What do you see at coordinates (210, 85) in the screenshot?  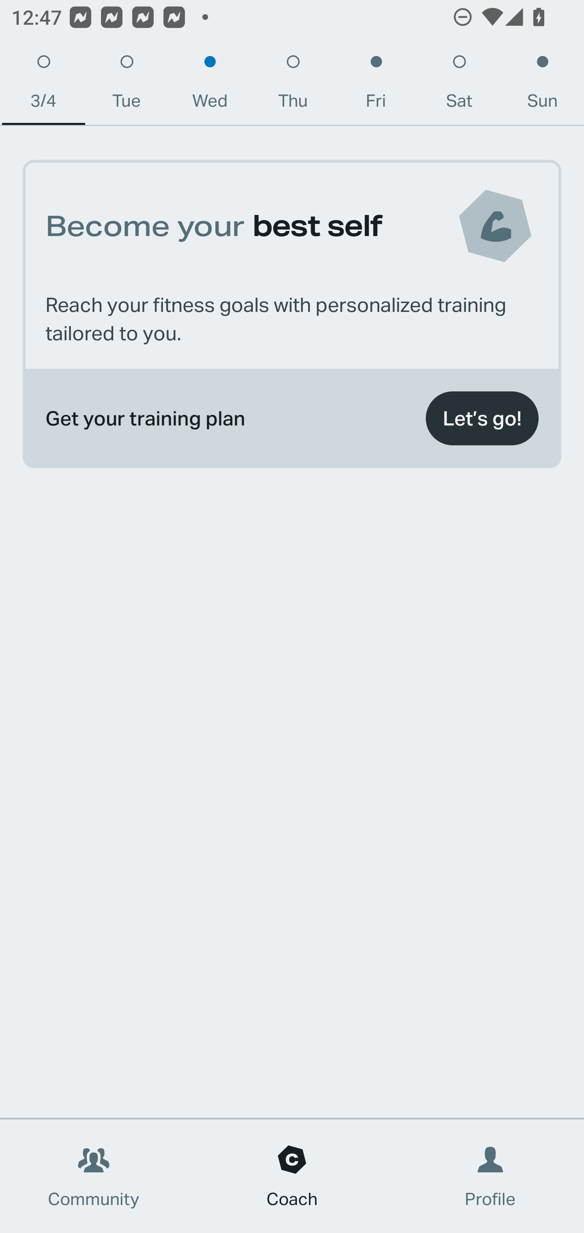 I see `Wed` at bounding box center [210, 85].